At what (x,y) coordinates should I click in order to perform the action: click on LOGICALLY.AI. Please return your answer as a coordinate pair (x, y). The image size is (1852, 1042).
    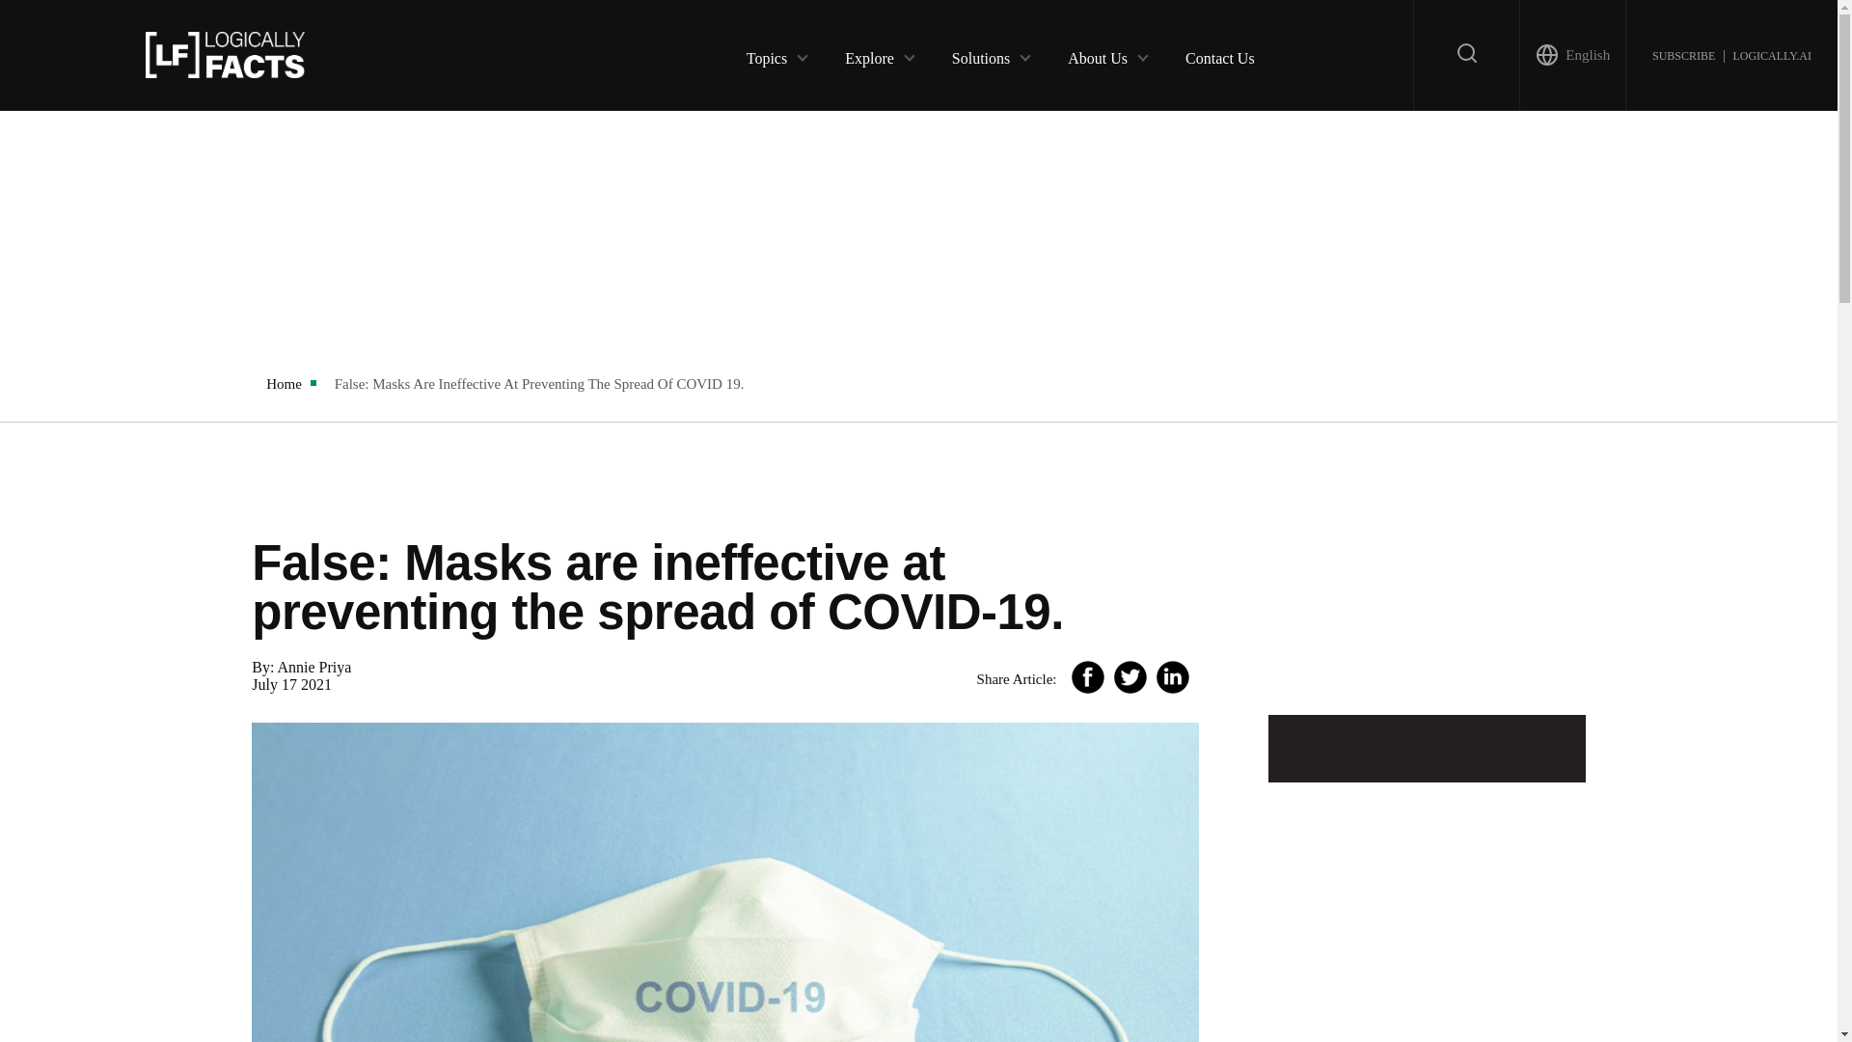
    Looking at the image, I should click on (1771, 54).